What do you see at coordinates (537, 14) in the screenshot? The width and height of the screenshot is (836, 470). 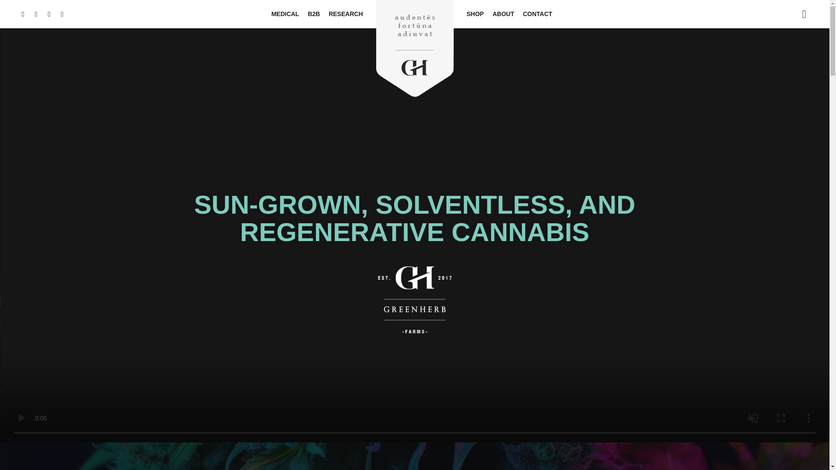 I see `CONTACT` at bounding box center [537, 14].